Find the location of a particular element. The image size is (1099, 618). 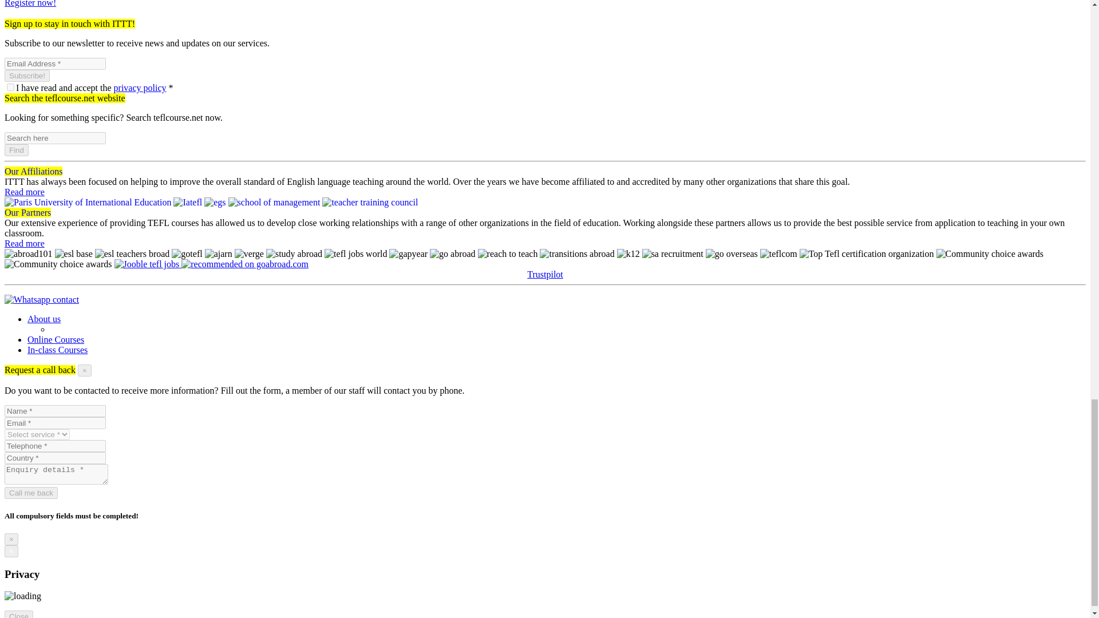

school of management is located at coordinates (275, 202).